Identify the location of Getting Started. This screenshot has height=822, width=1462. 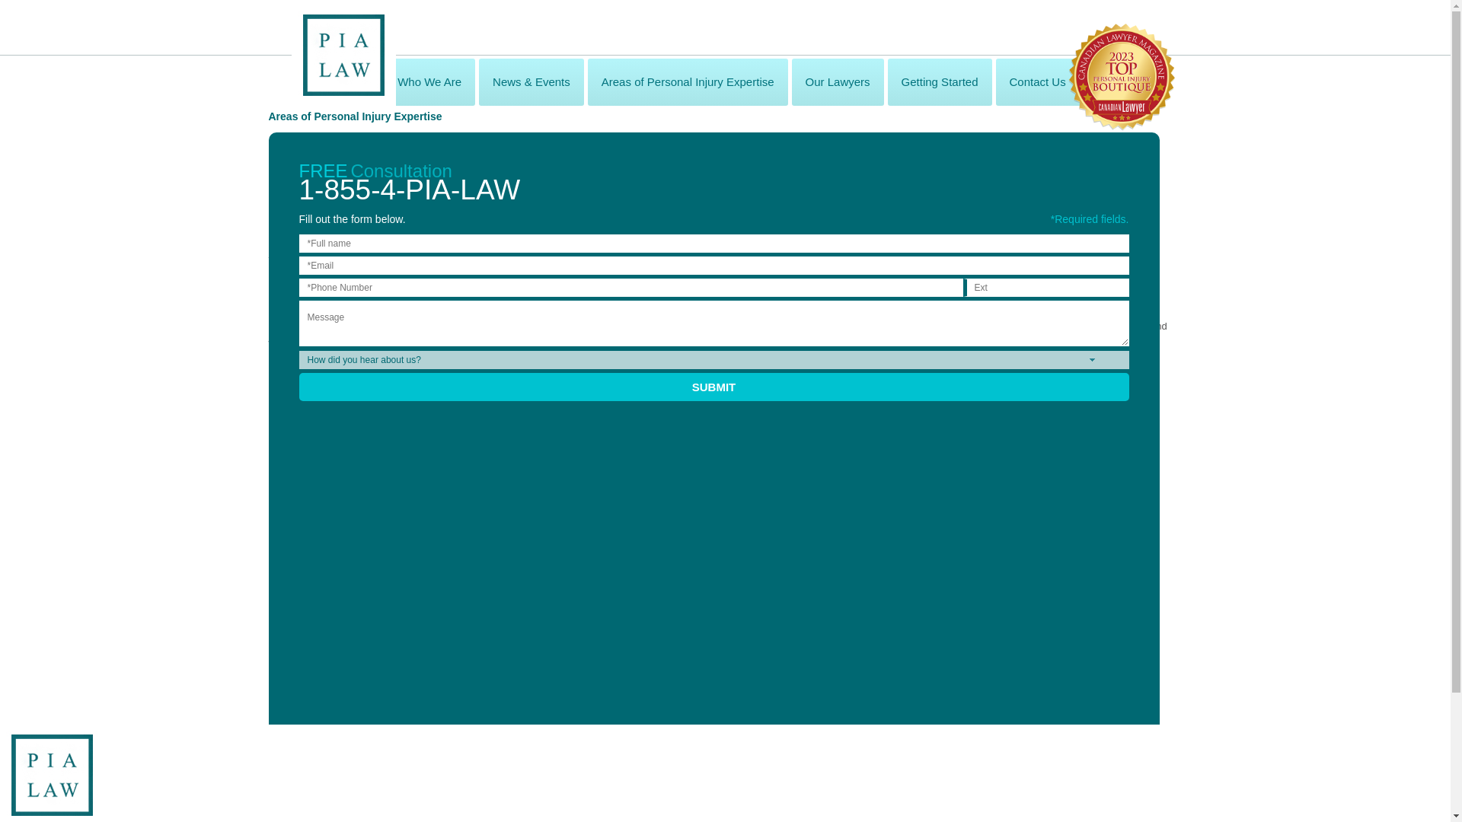
(940, 82).